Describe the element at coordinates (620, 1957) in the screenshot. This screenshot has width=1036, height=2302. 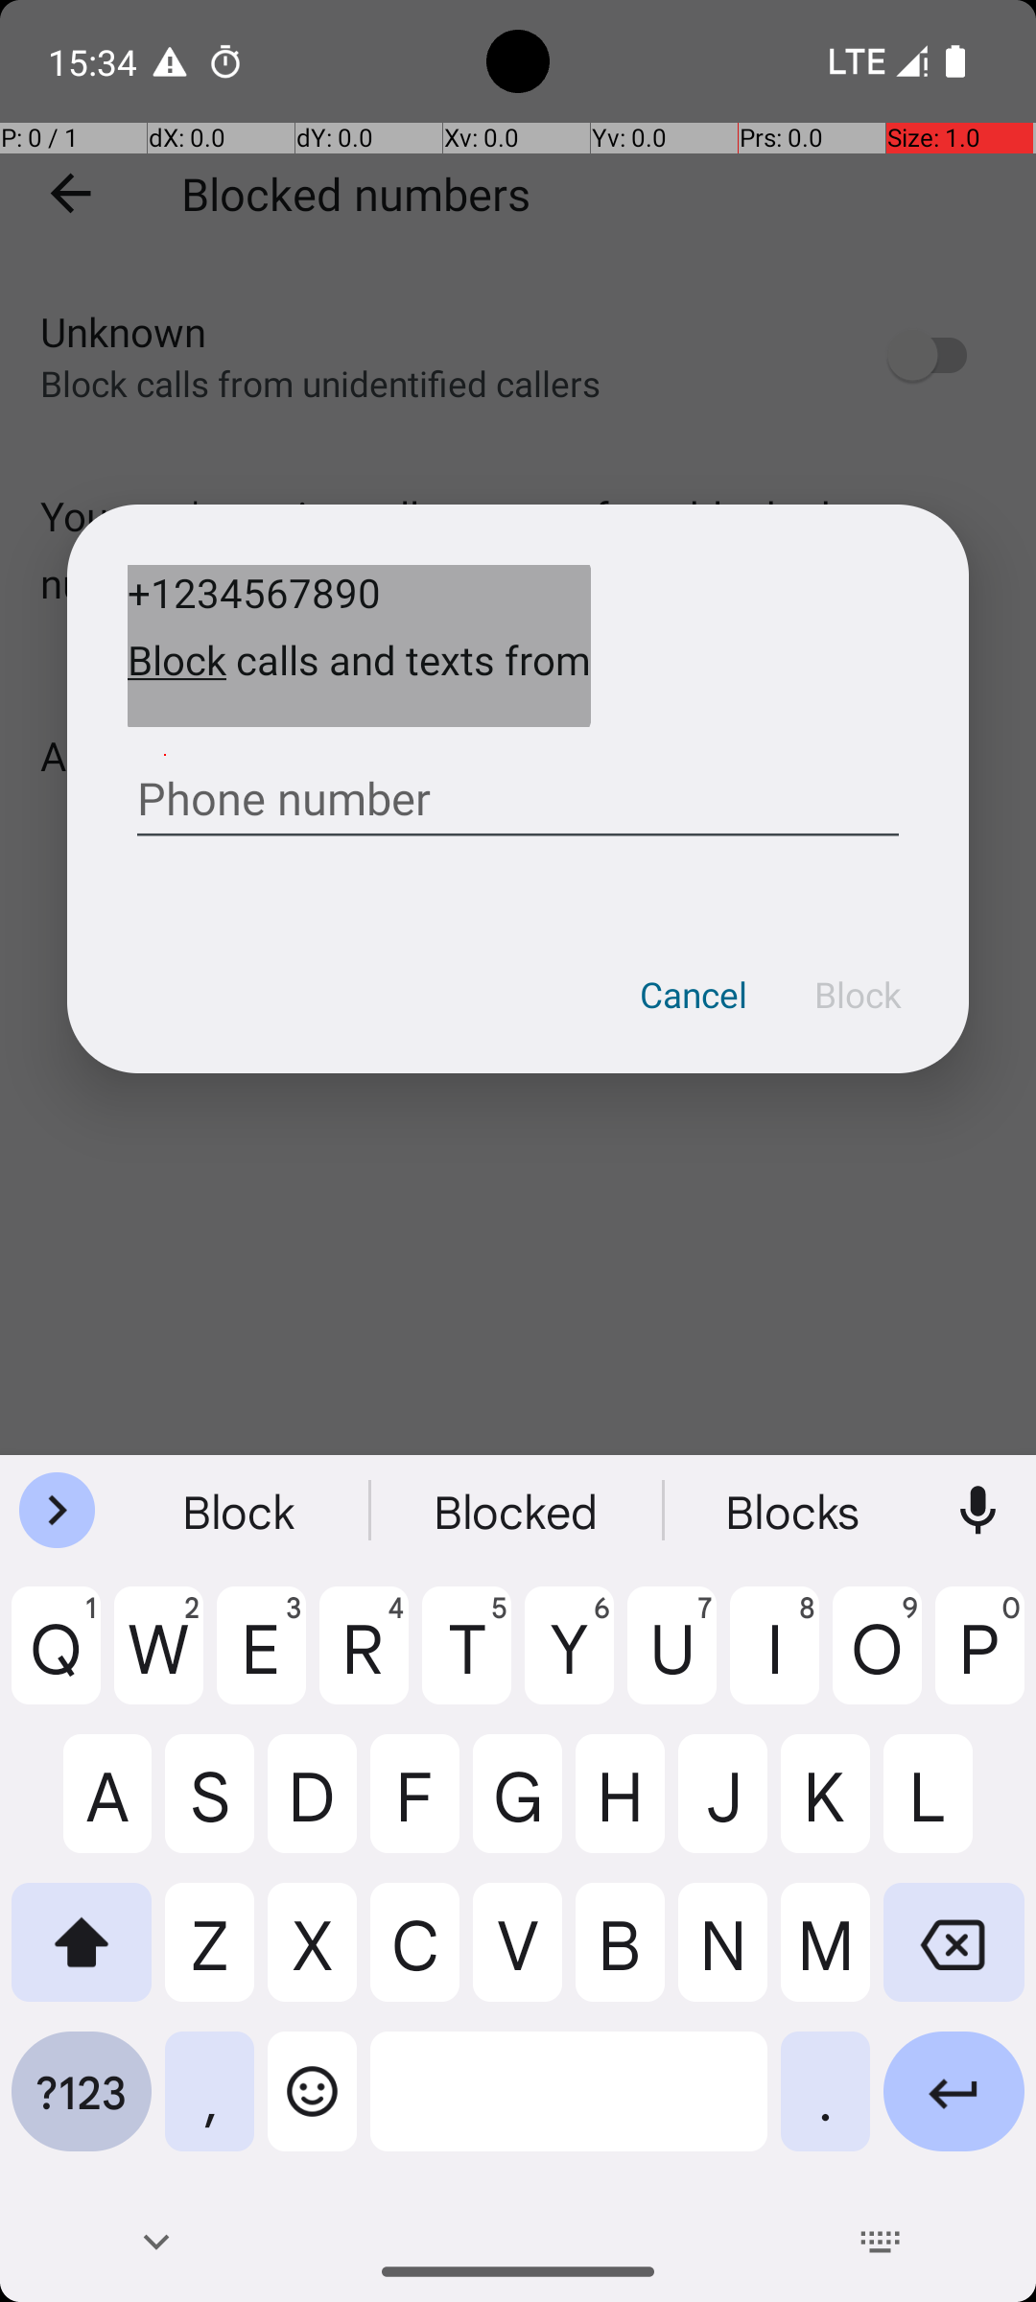
I see `B` at that location.